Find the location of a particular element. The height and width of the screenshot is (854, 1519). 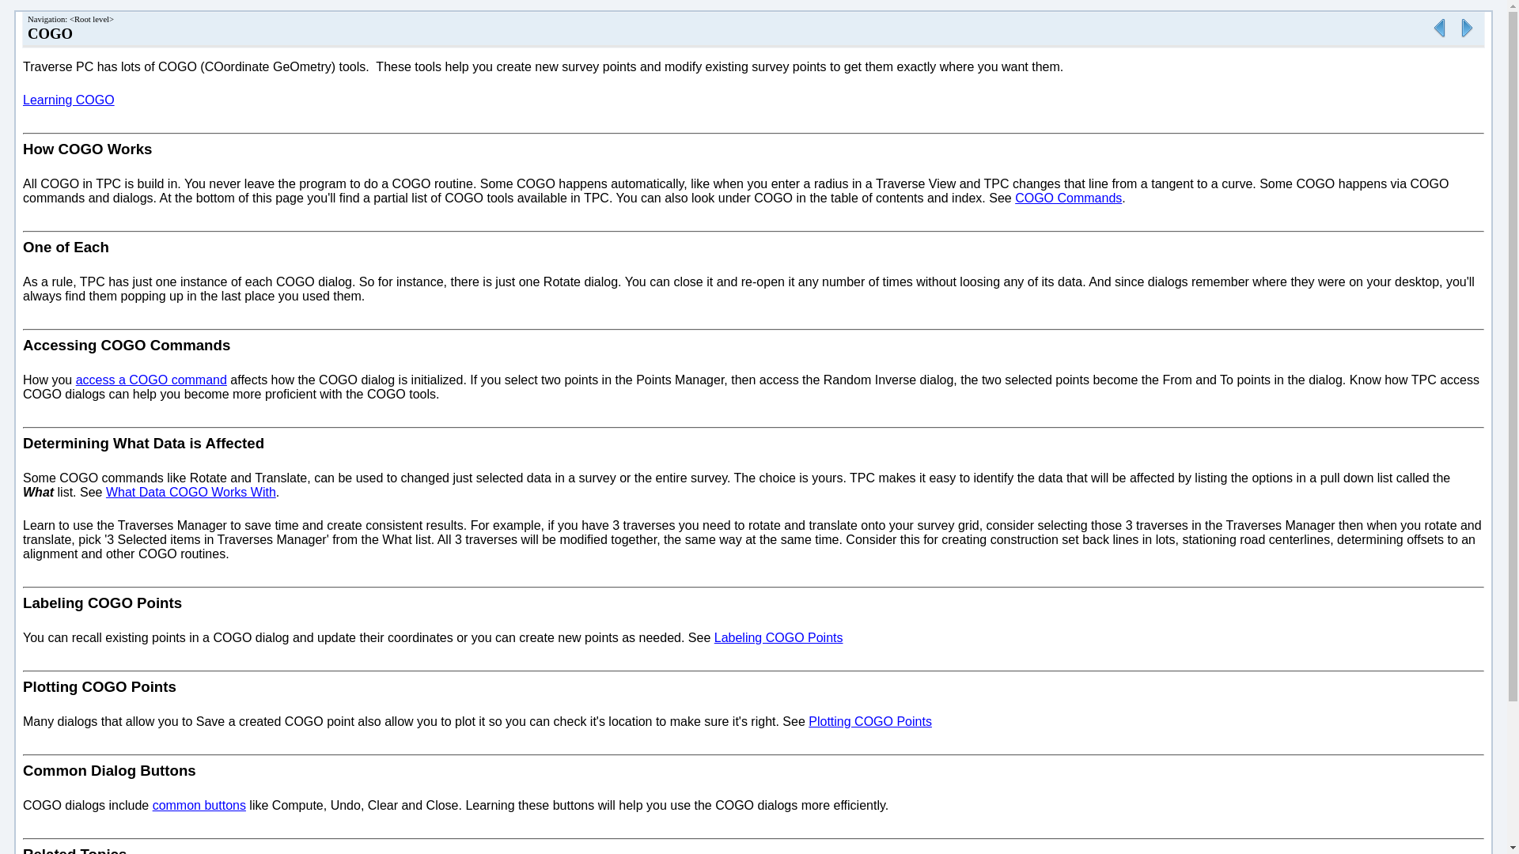

Learning COGO is located at coordinates (68, 100).